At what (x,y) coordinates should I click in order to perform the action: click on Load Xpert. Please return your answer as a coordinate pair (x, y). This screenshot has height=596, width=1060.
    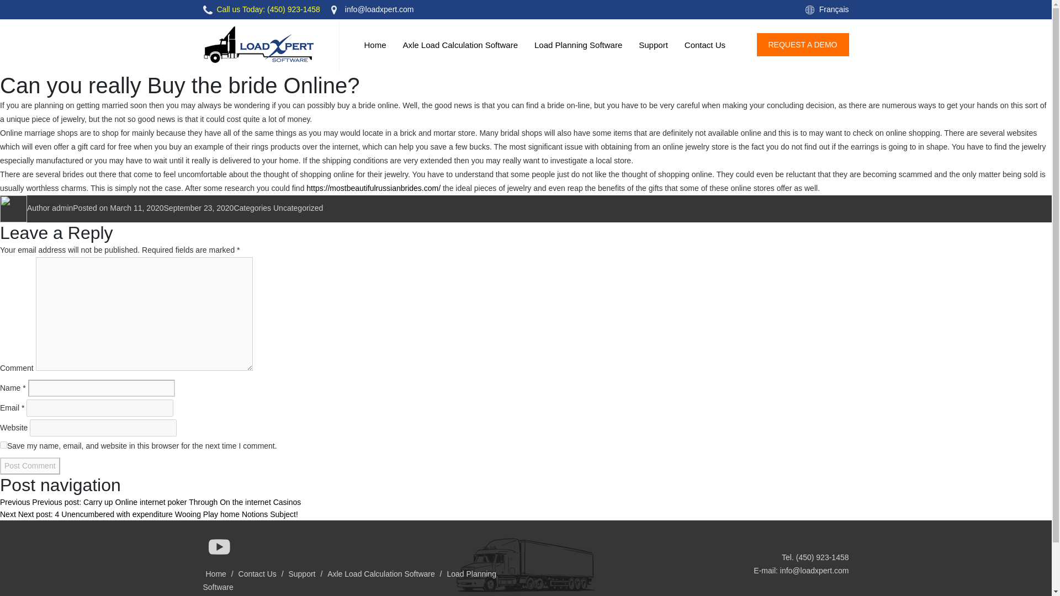
    Looking at the image, I should click on (258, 44).